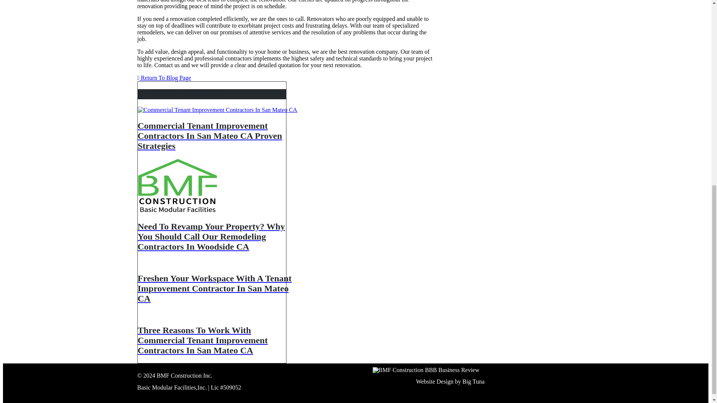 This screenshot has height=403, width=717. I want to click on Return To Blog Page, so click(164, 78).